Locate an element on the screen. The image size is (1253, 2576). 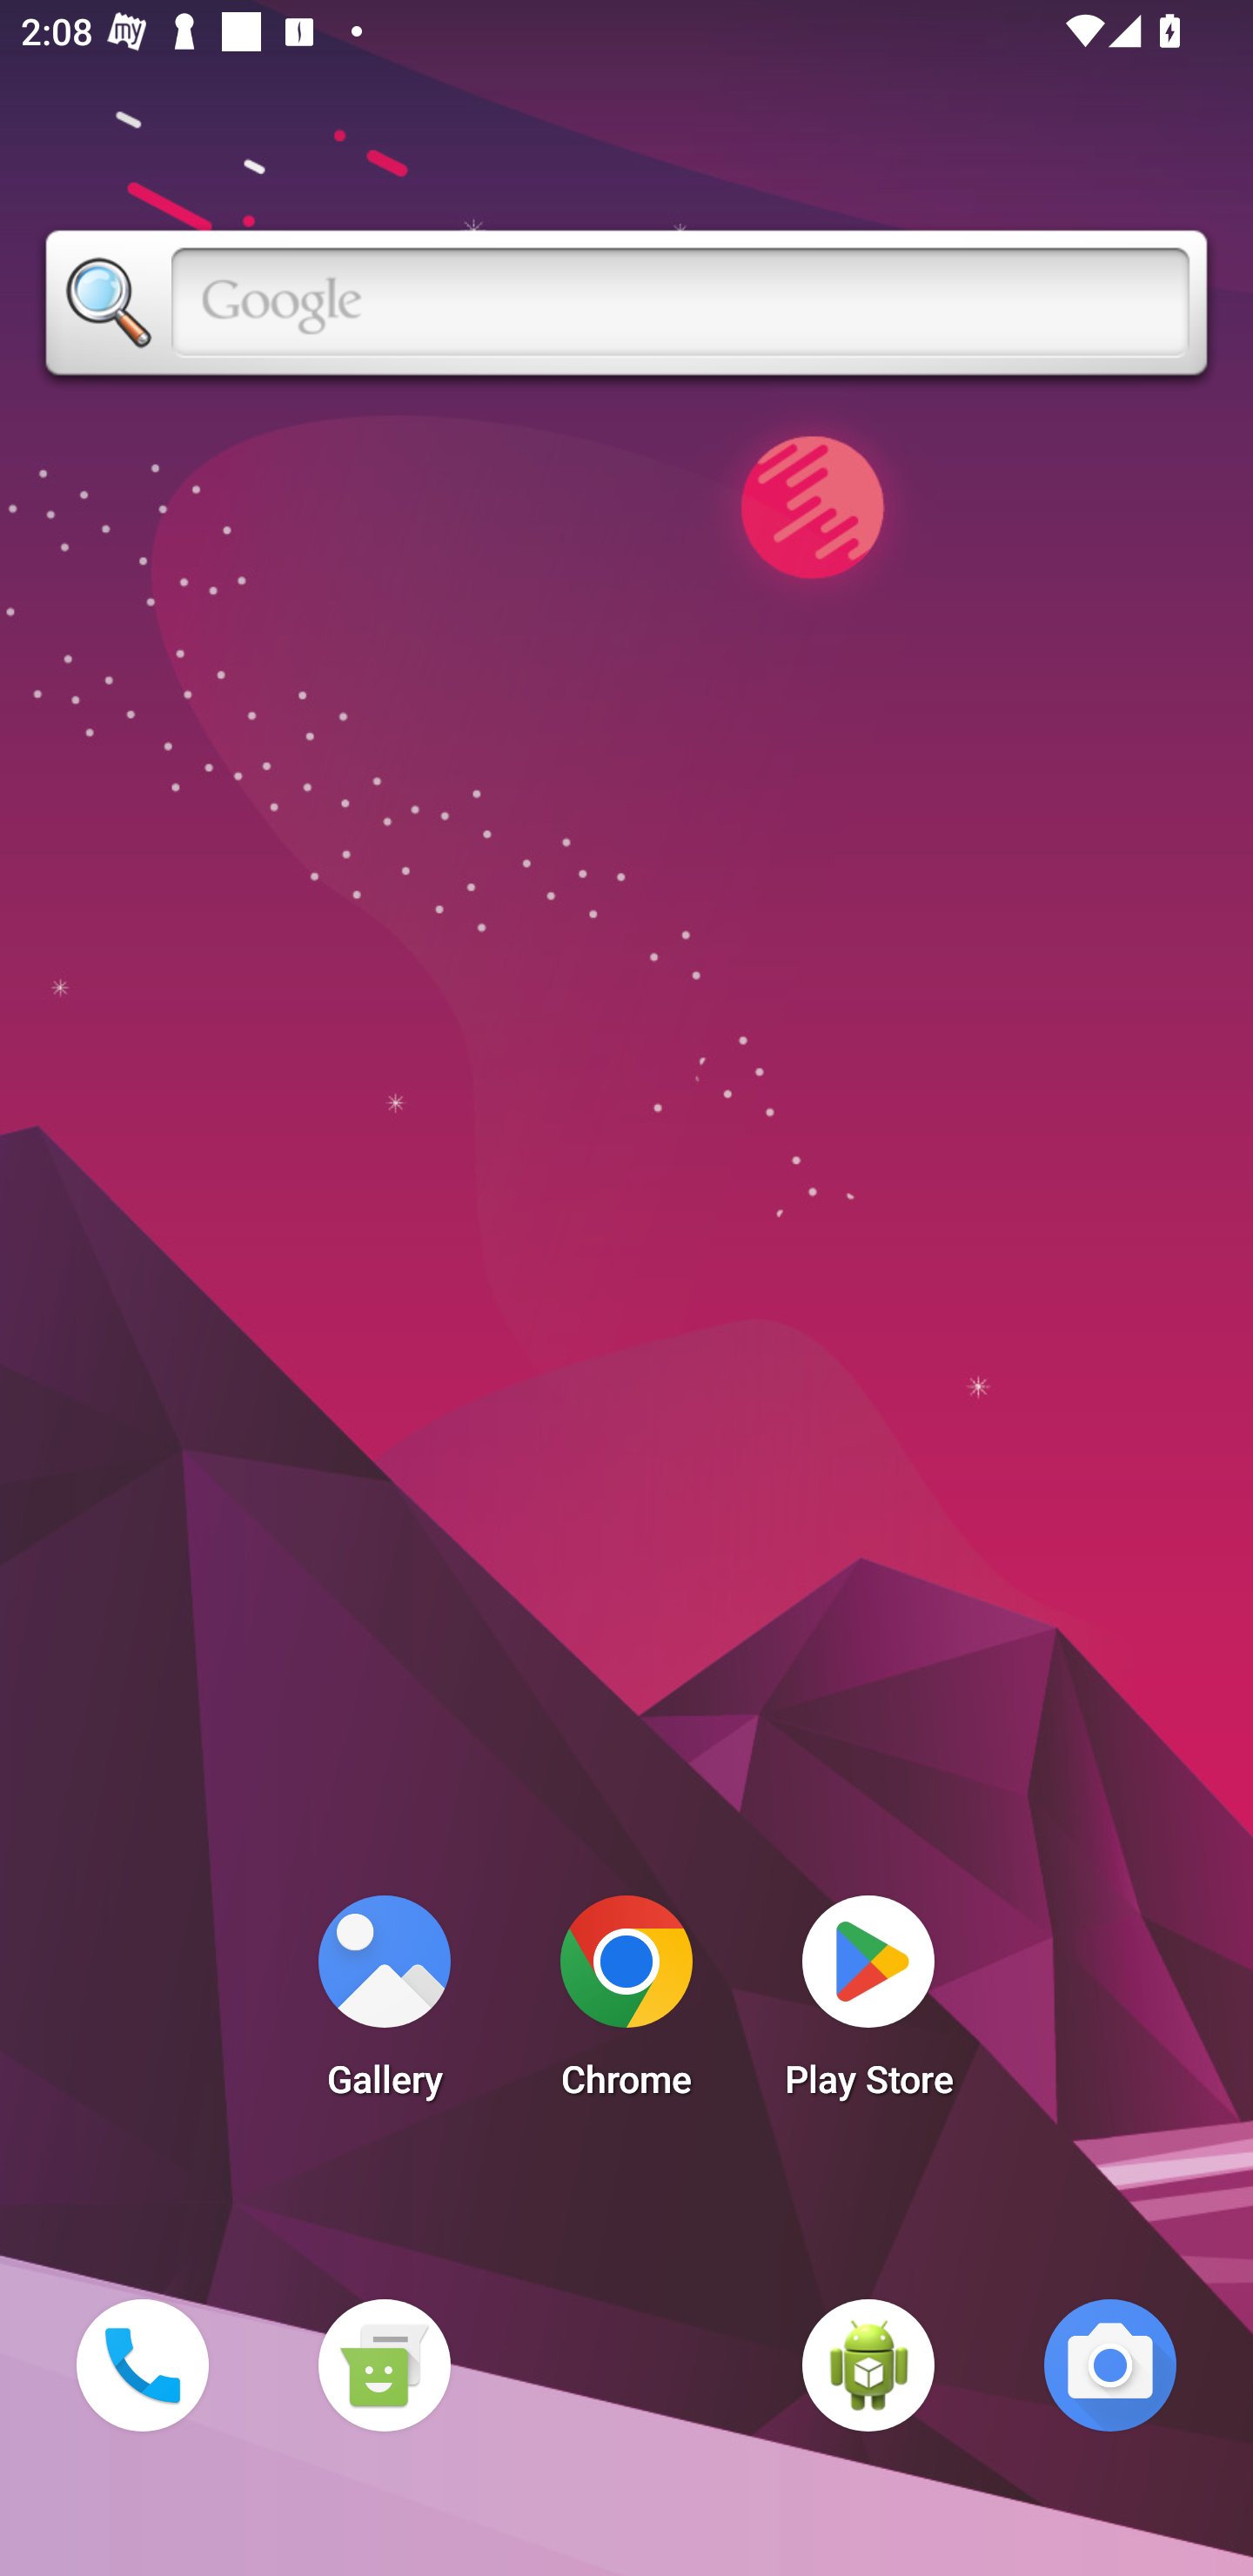
WebView Browser Tester is located at coordinates (868, 2365).